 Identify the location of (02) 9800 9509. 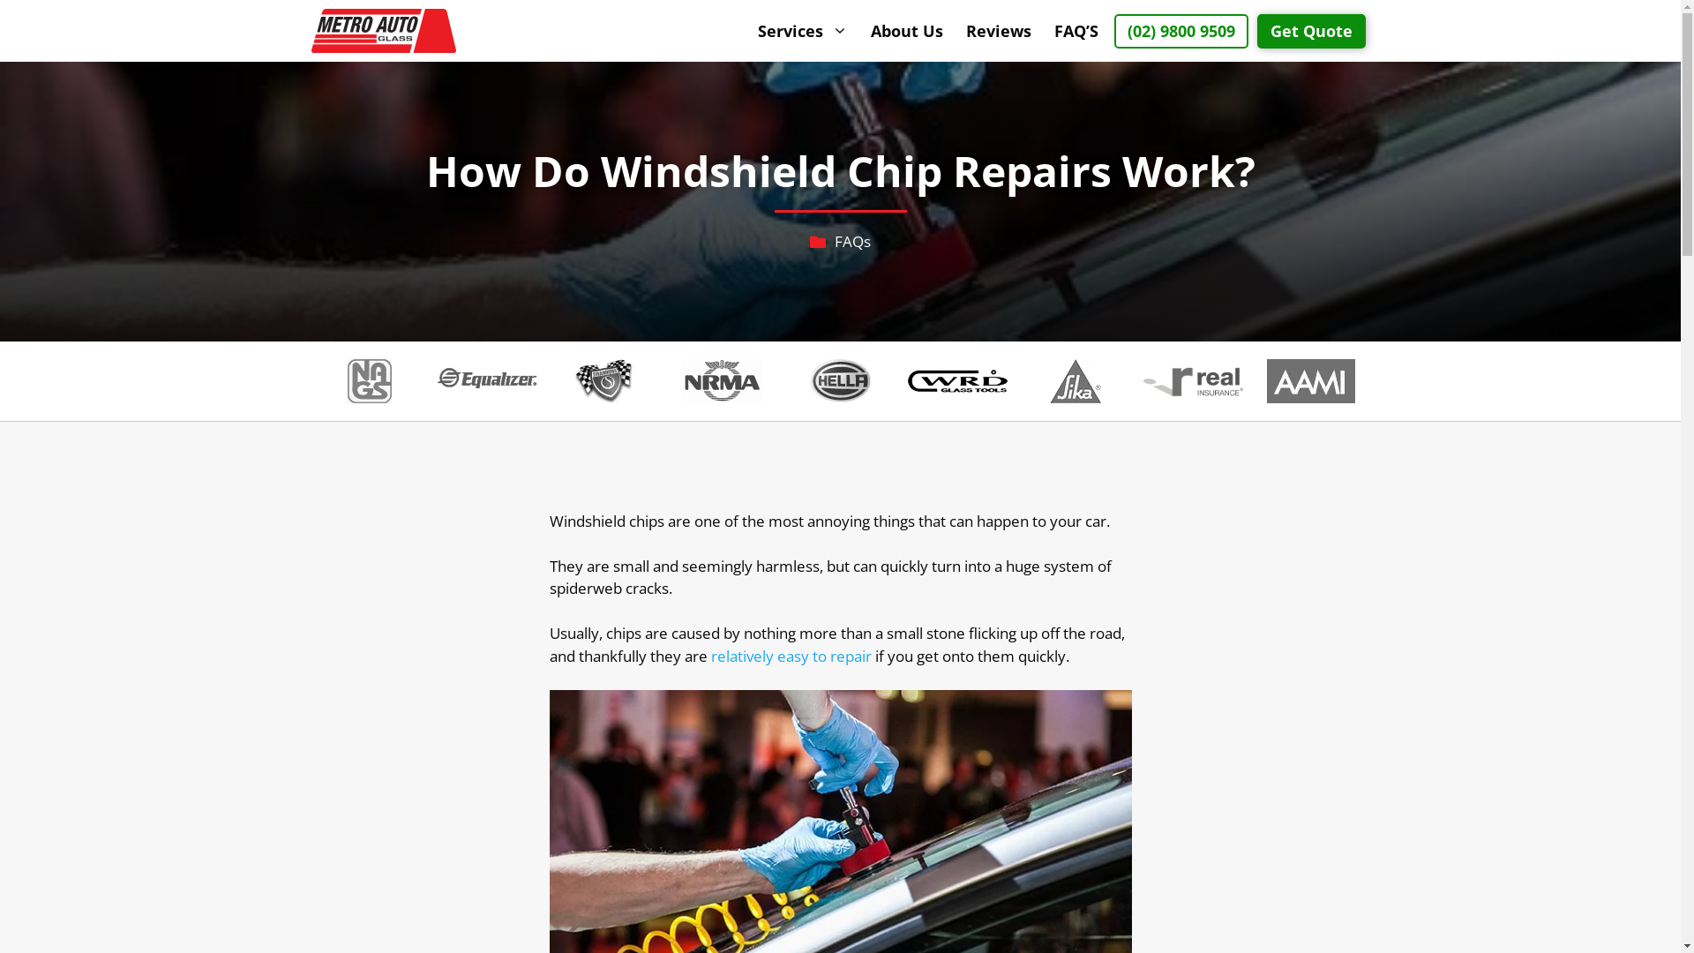
(1181, 32).